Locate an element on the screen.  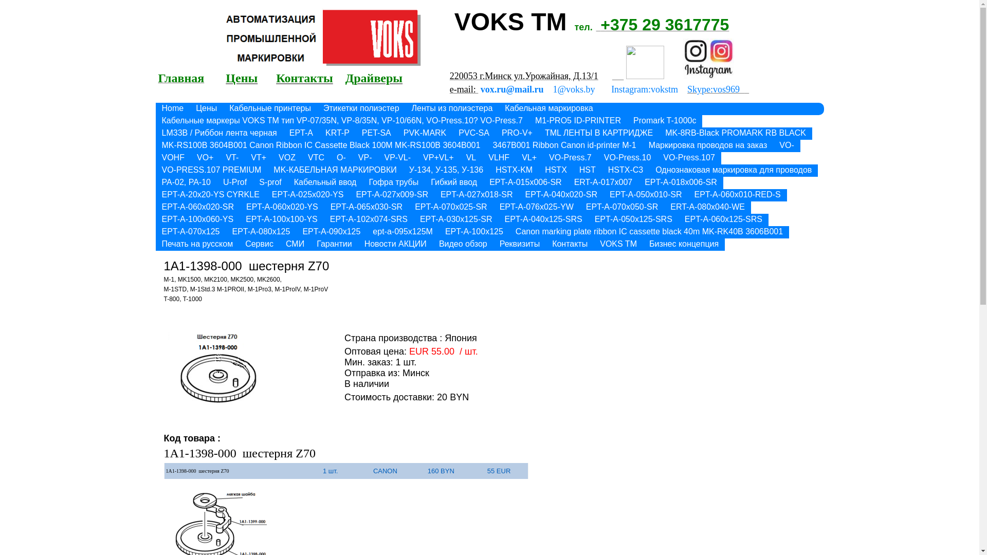
Home is located at coordinates (173, 109).